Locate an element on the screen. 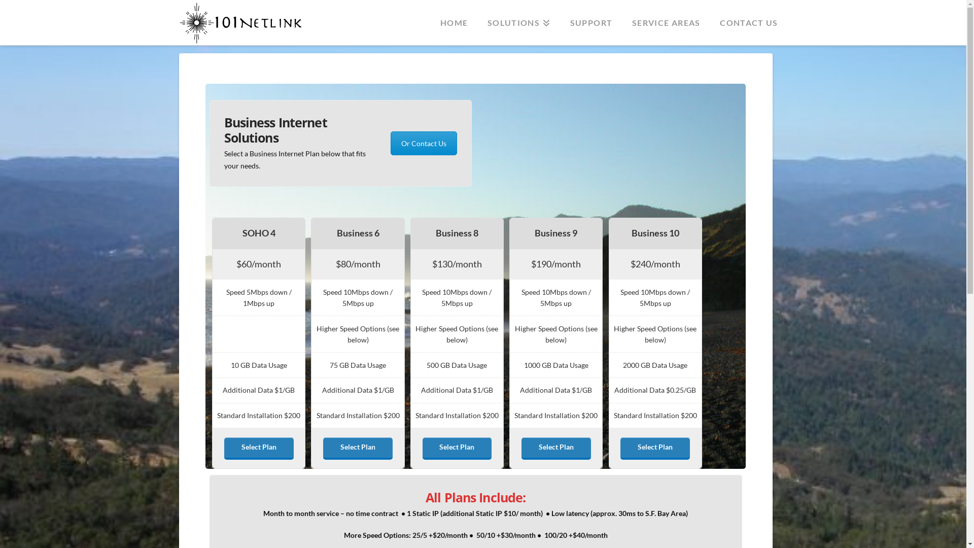 The image size is (974, 548). CONTACT US is located at coordinates (749, 16).